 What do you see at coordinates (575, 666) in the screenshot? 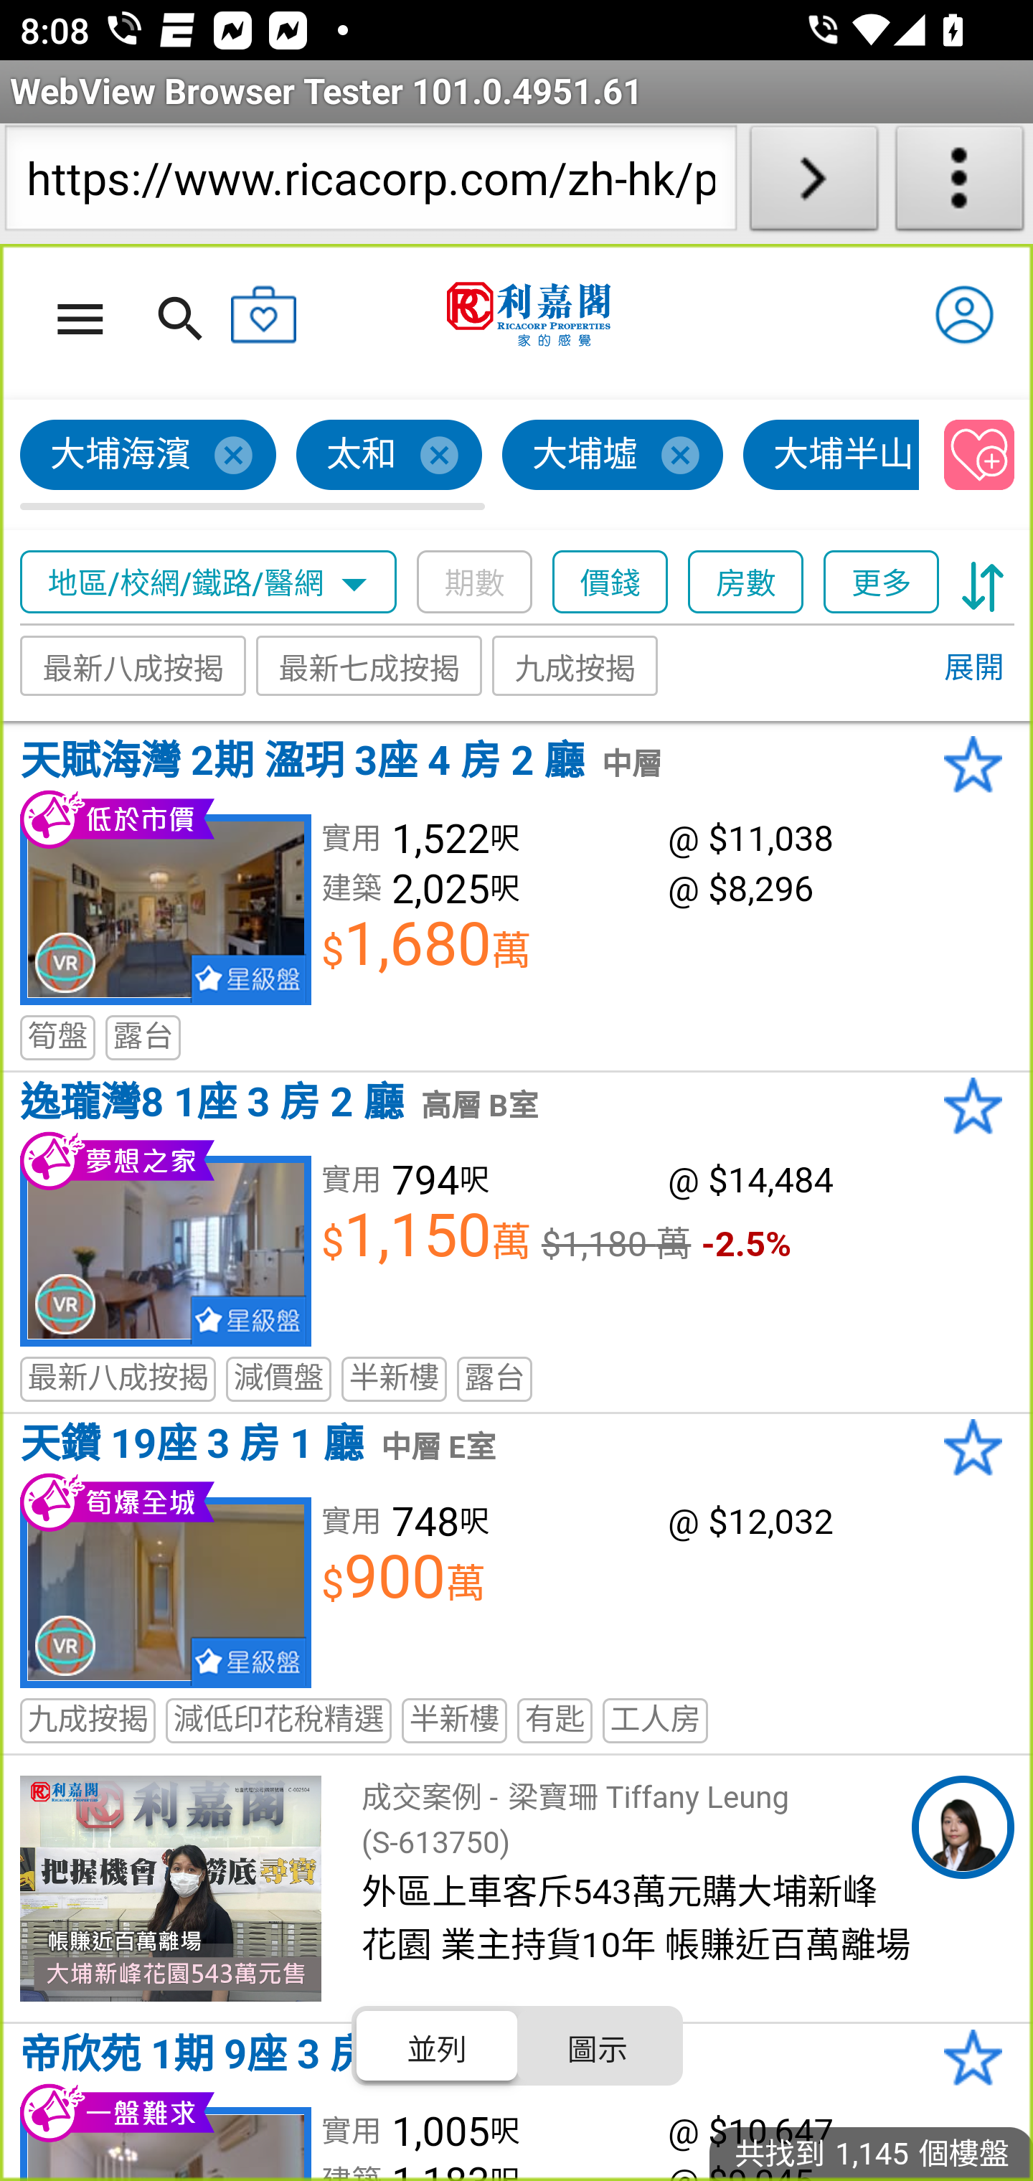
I see `九成按揭` at bounding box center [575, 666].